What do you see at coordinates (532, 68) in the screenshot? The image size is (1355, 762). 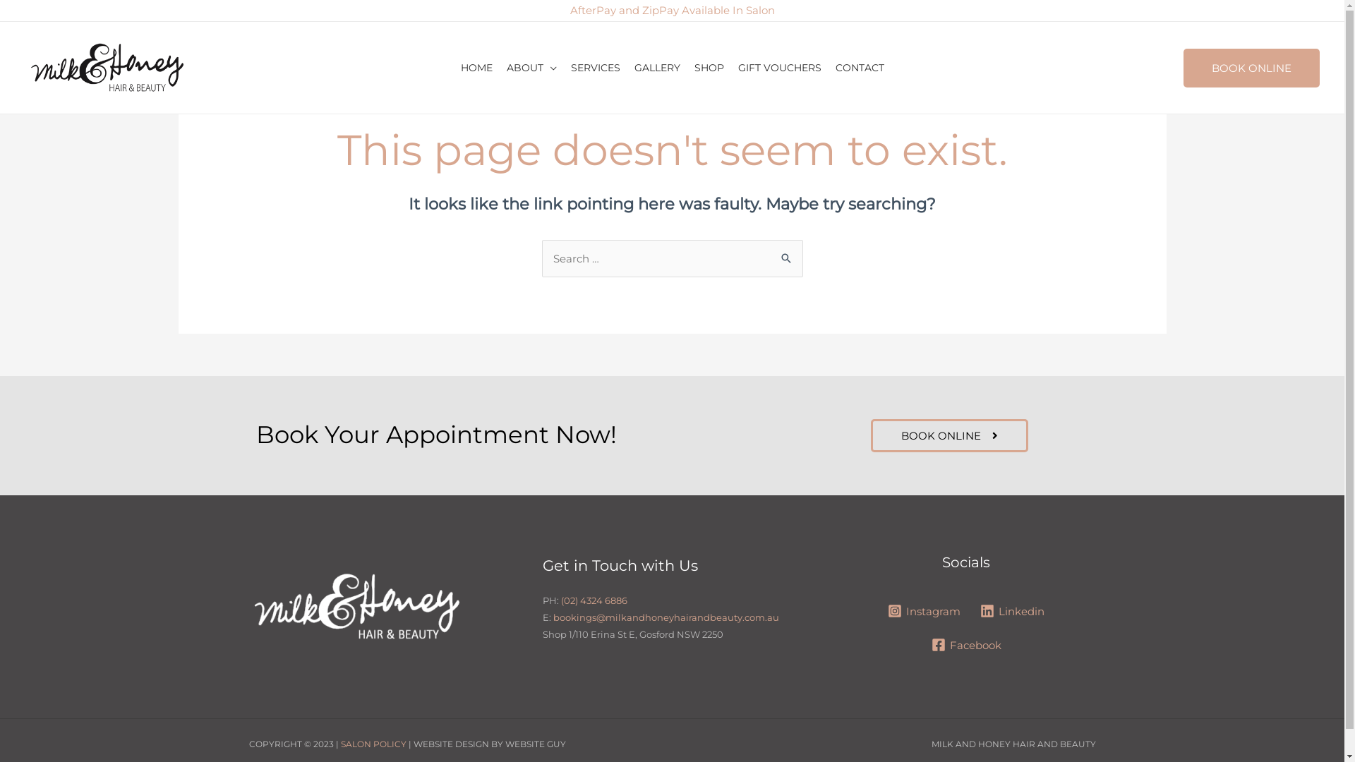 I see `ABOUT` at bounding box center [532, 68].